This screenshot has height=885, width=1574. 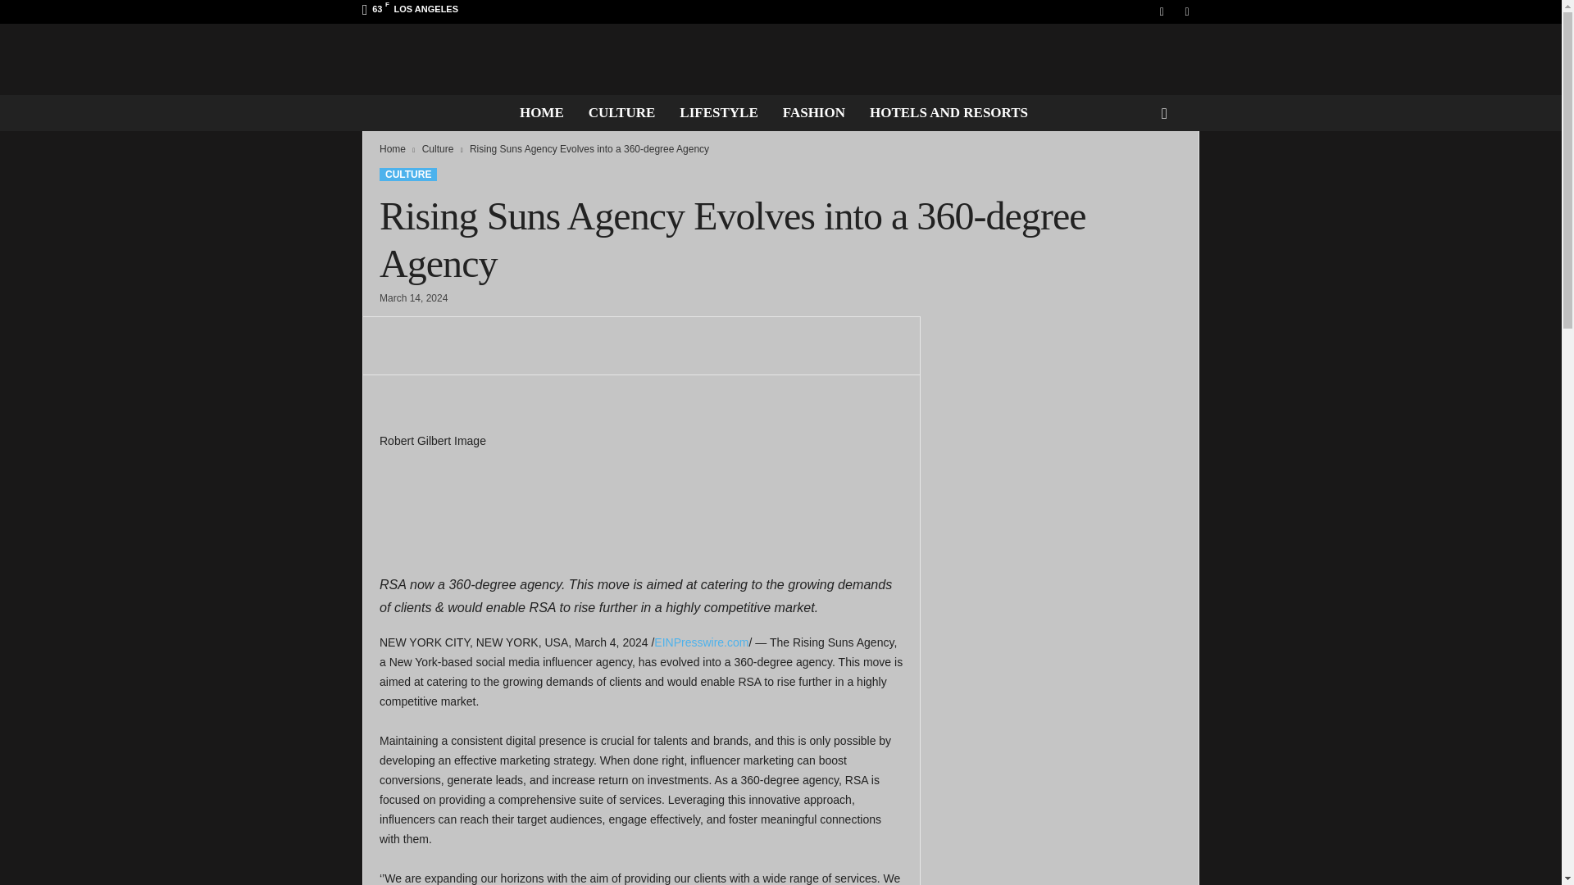 What do you see at coordinates (949, 112) in the screenshot?
I see `HOTELS AND RESORTS` at bounding box center [949, 112].